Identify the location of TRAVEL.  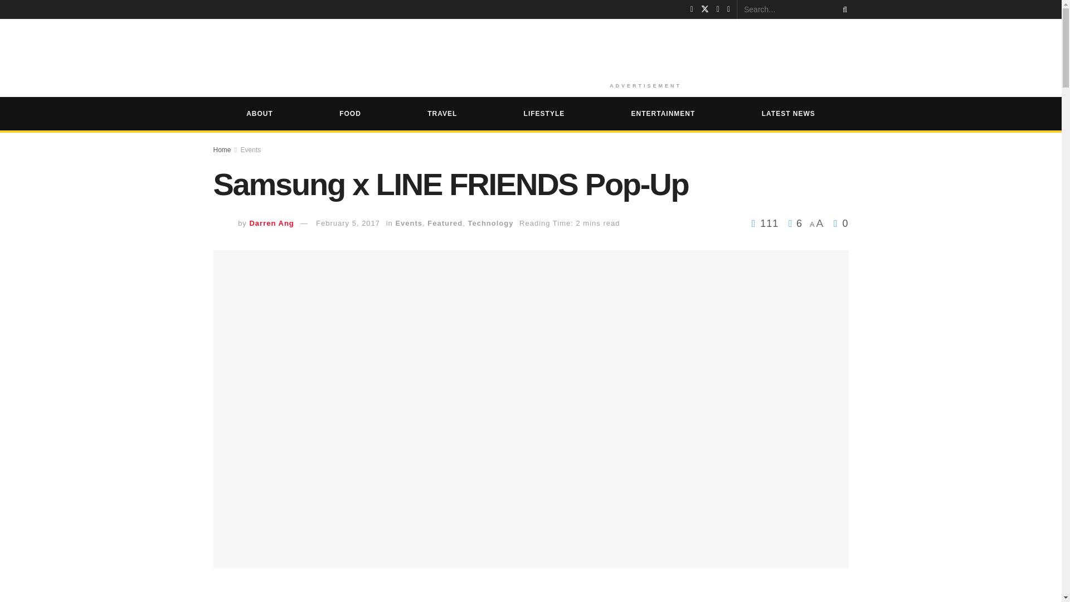
(442, 114).